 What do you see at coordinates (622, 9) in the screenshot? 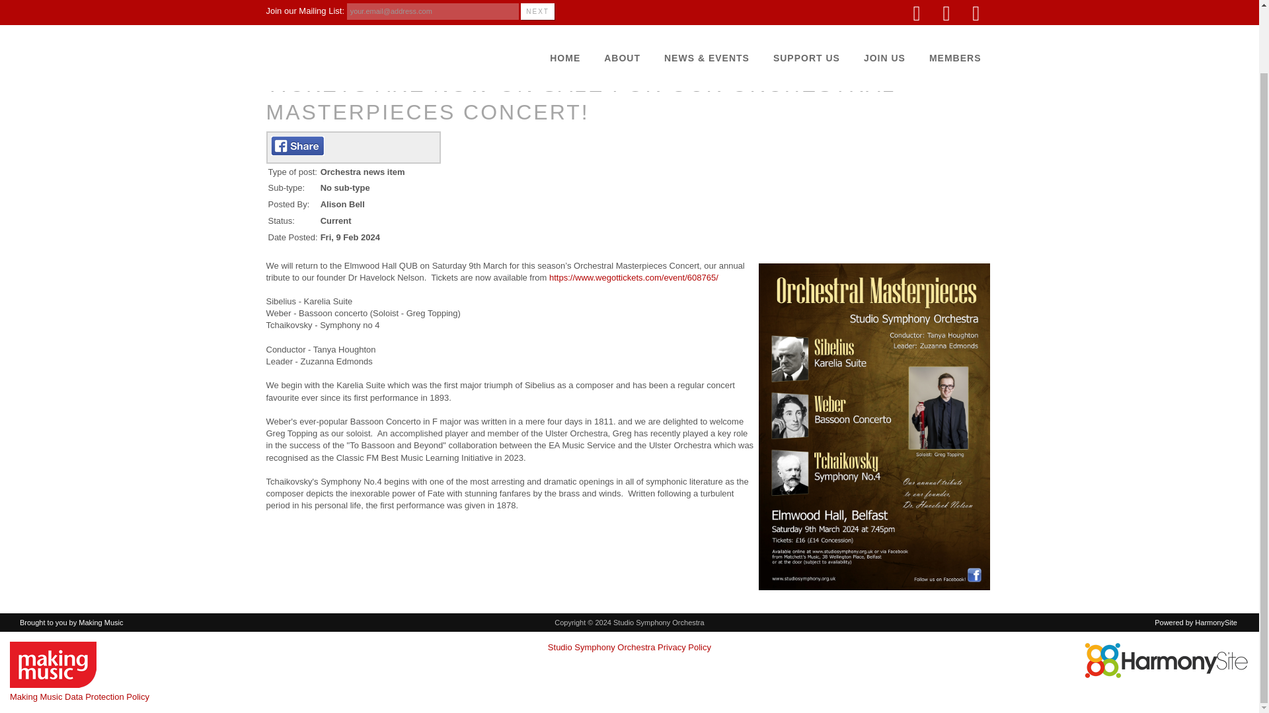
I see `ABOUT` at bounding box center [622, 9].